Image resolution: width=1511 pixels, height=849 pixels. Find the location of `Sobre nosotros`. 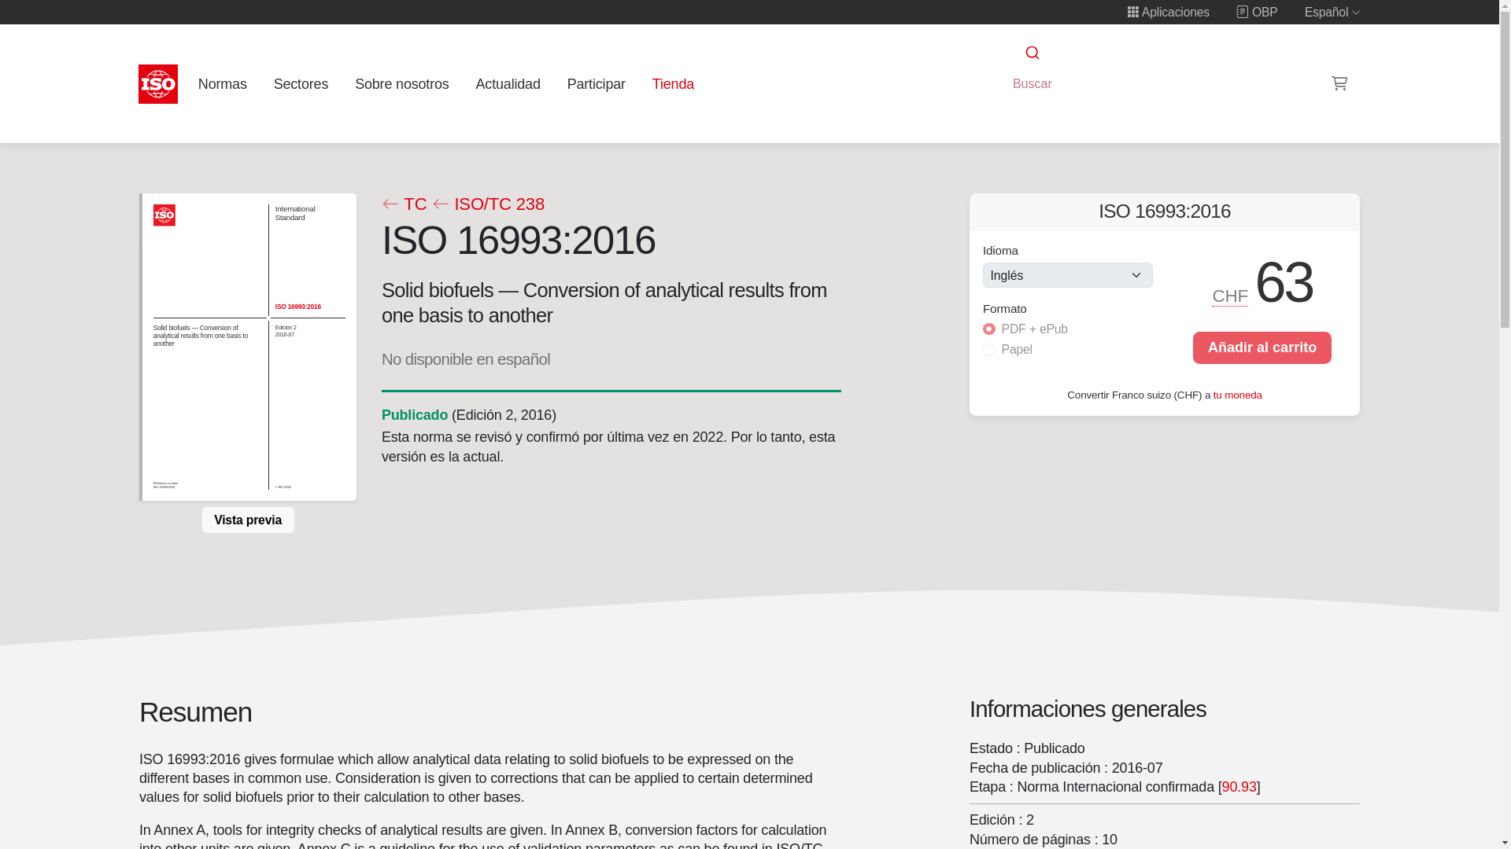

Sobre nosotros is located at coordinates (402, 83).